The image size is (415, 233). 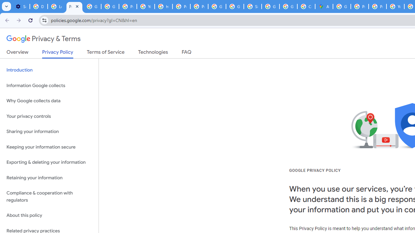 What do you see at coordinates (395, 6) in the screenshot?
I see `YouTube` at bounding box center [395, 6].